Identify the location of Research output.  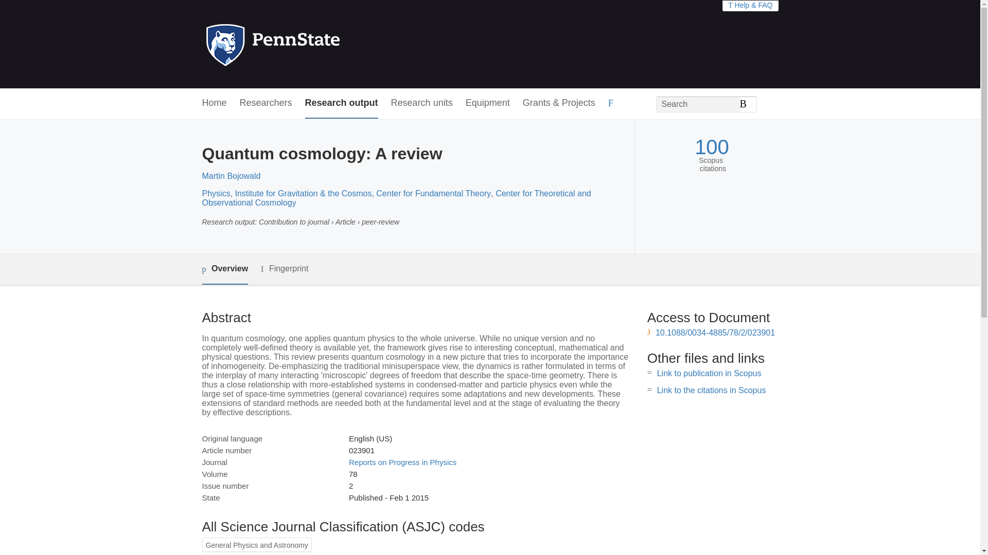
(342, 103).